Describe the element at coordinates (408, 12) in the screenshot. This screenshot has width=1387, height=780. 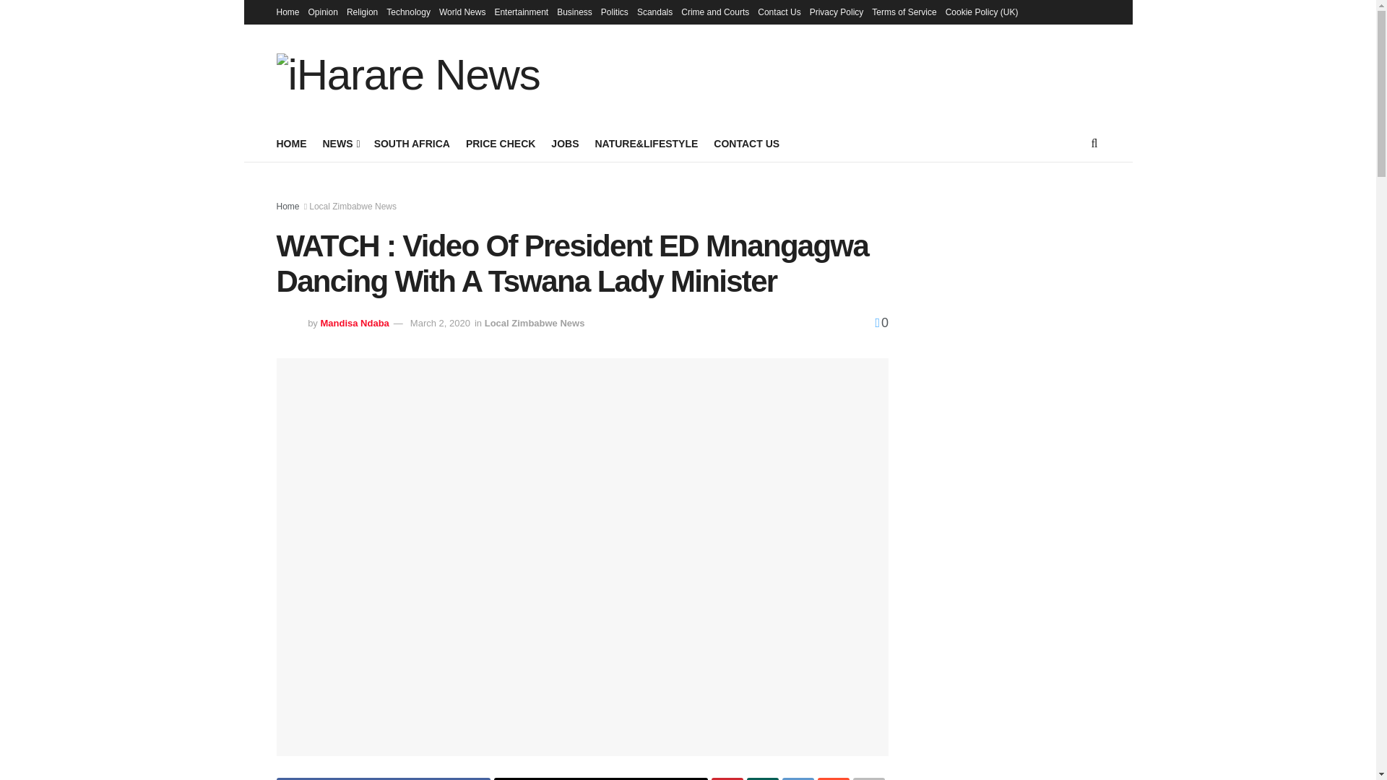
I see `Technology` at that location.